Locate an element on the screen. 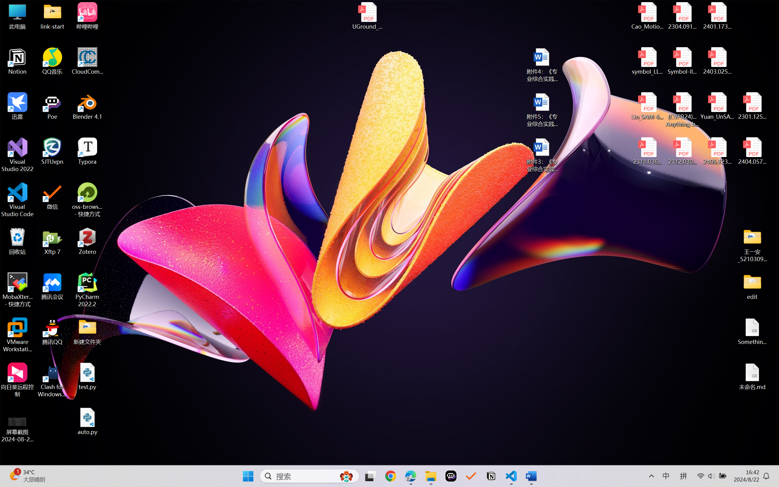  Task Manager - 1 running window is located at coordinates (200, 480).